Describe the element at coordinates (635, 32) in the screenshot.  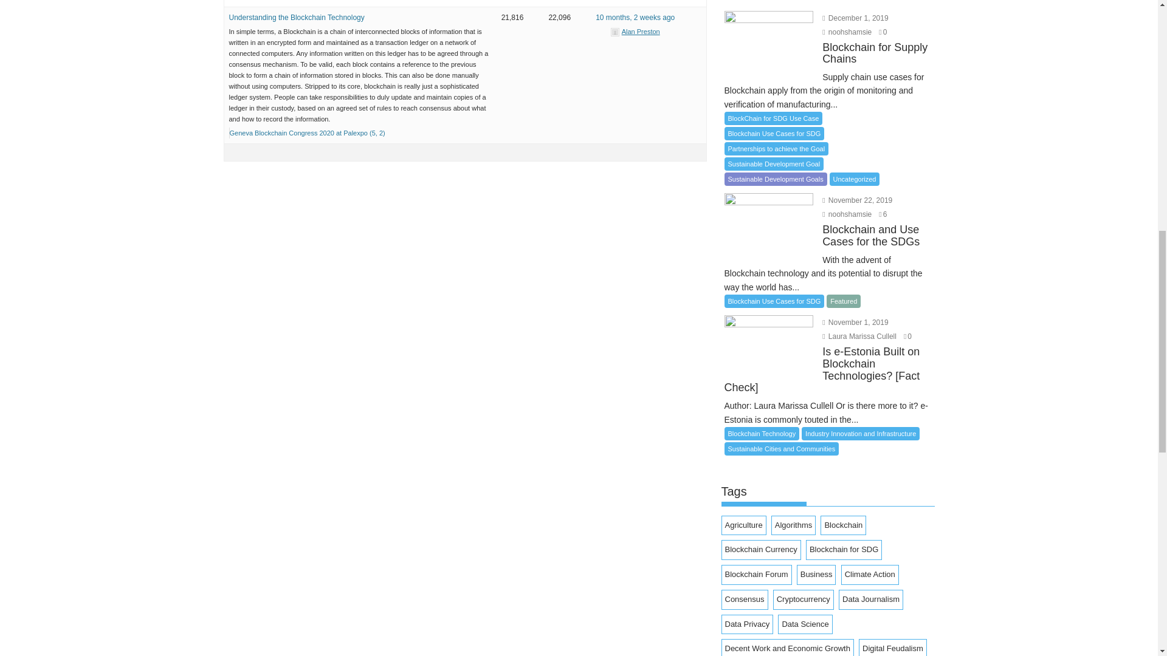
I see `Alan Preston` at that location.